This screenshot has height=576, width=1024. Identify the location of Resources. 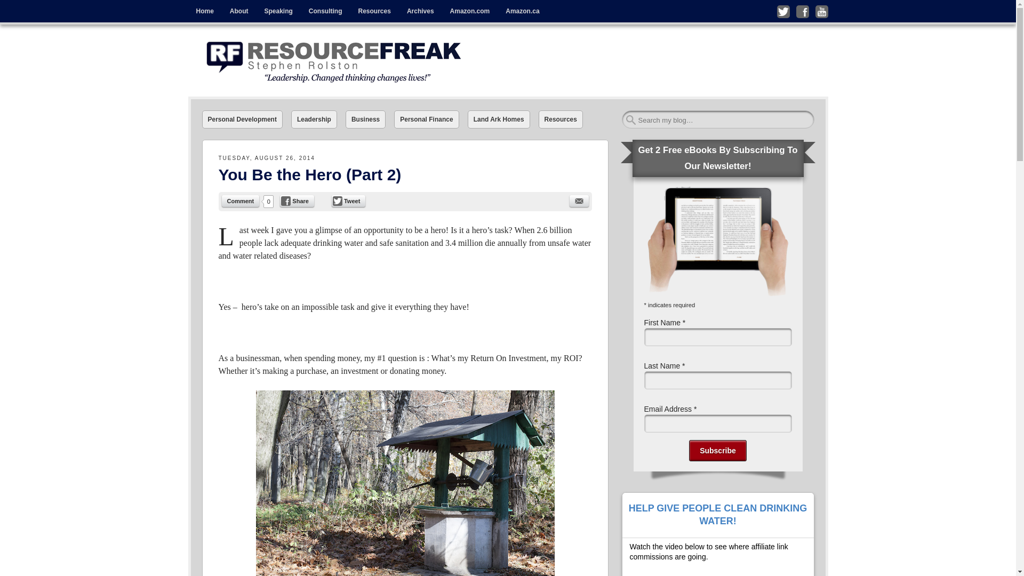
(374, 11).